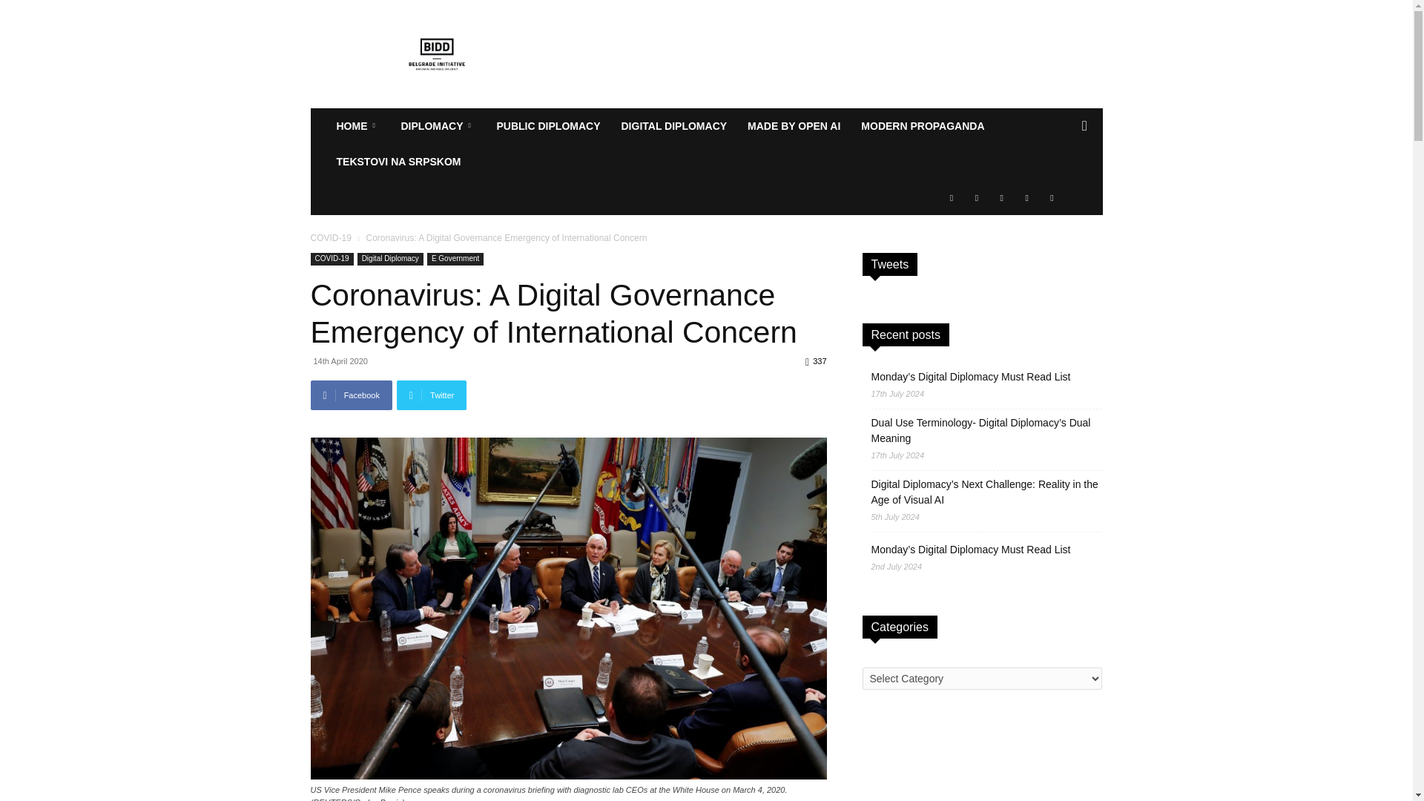 The width and height of the screenshot is (1424, 801). Describe the element at coordinates (330, 238) in the screenshot. I see `View all posts in COVID-19` at that location.